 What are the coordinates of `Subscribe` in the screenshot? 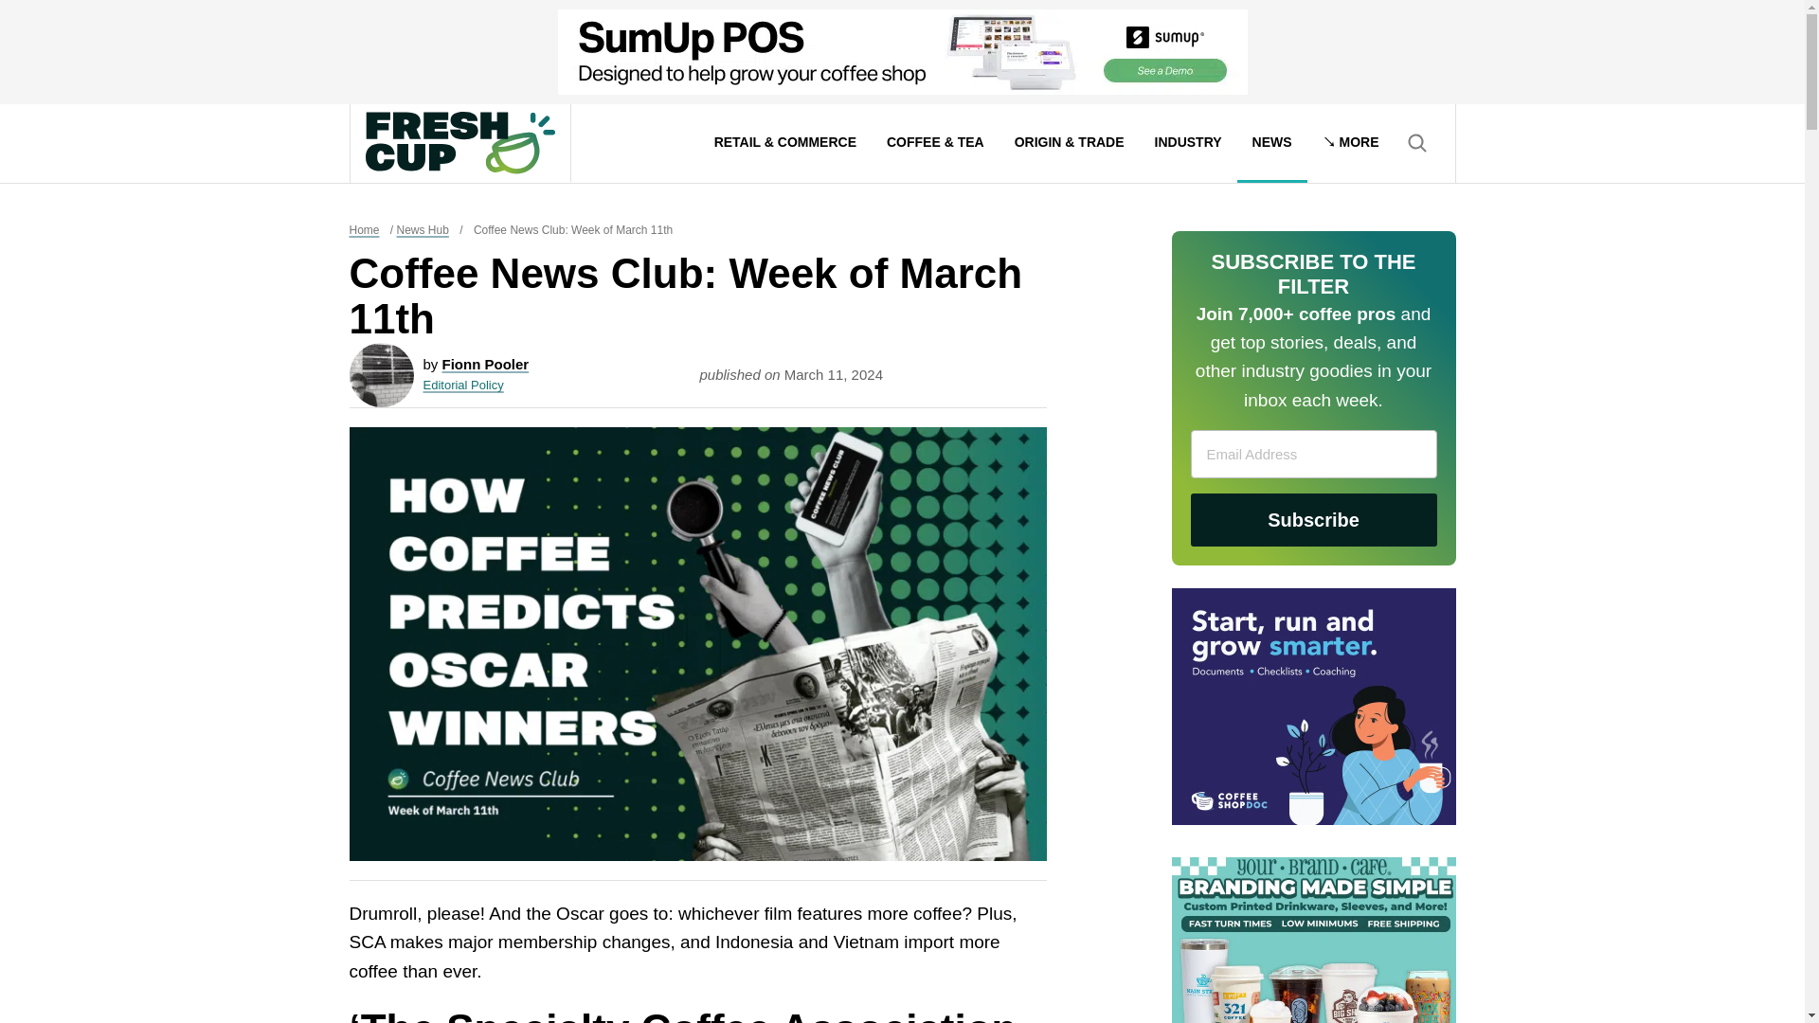 It's located at (1313, 519).